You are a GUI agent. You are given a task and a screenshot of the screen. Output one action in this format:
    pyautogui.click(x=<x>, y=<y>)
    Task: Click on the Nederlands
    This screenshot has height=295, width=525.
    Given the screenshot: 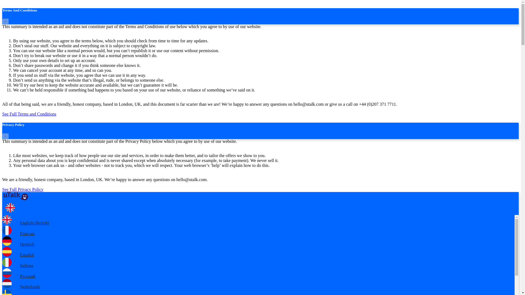 What is the action you would take?
    pyautogui.click(x=21, y=287)
    